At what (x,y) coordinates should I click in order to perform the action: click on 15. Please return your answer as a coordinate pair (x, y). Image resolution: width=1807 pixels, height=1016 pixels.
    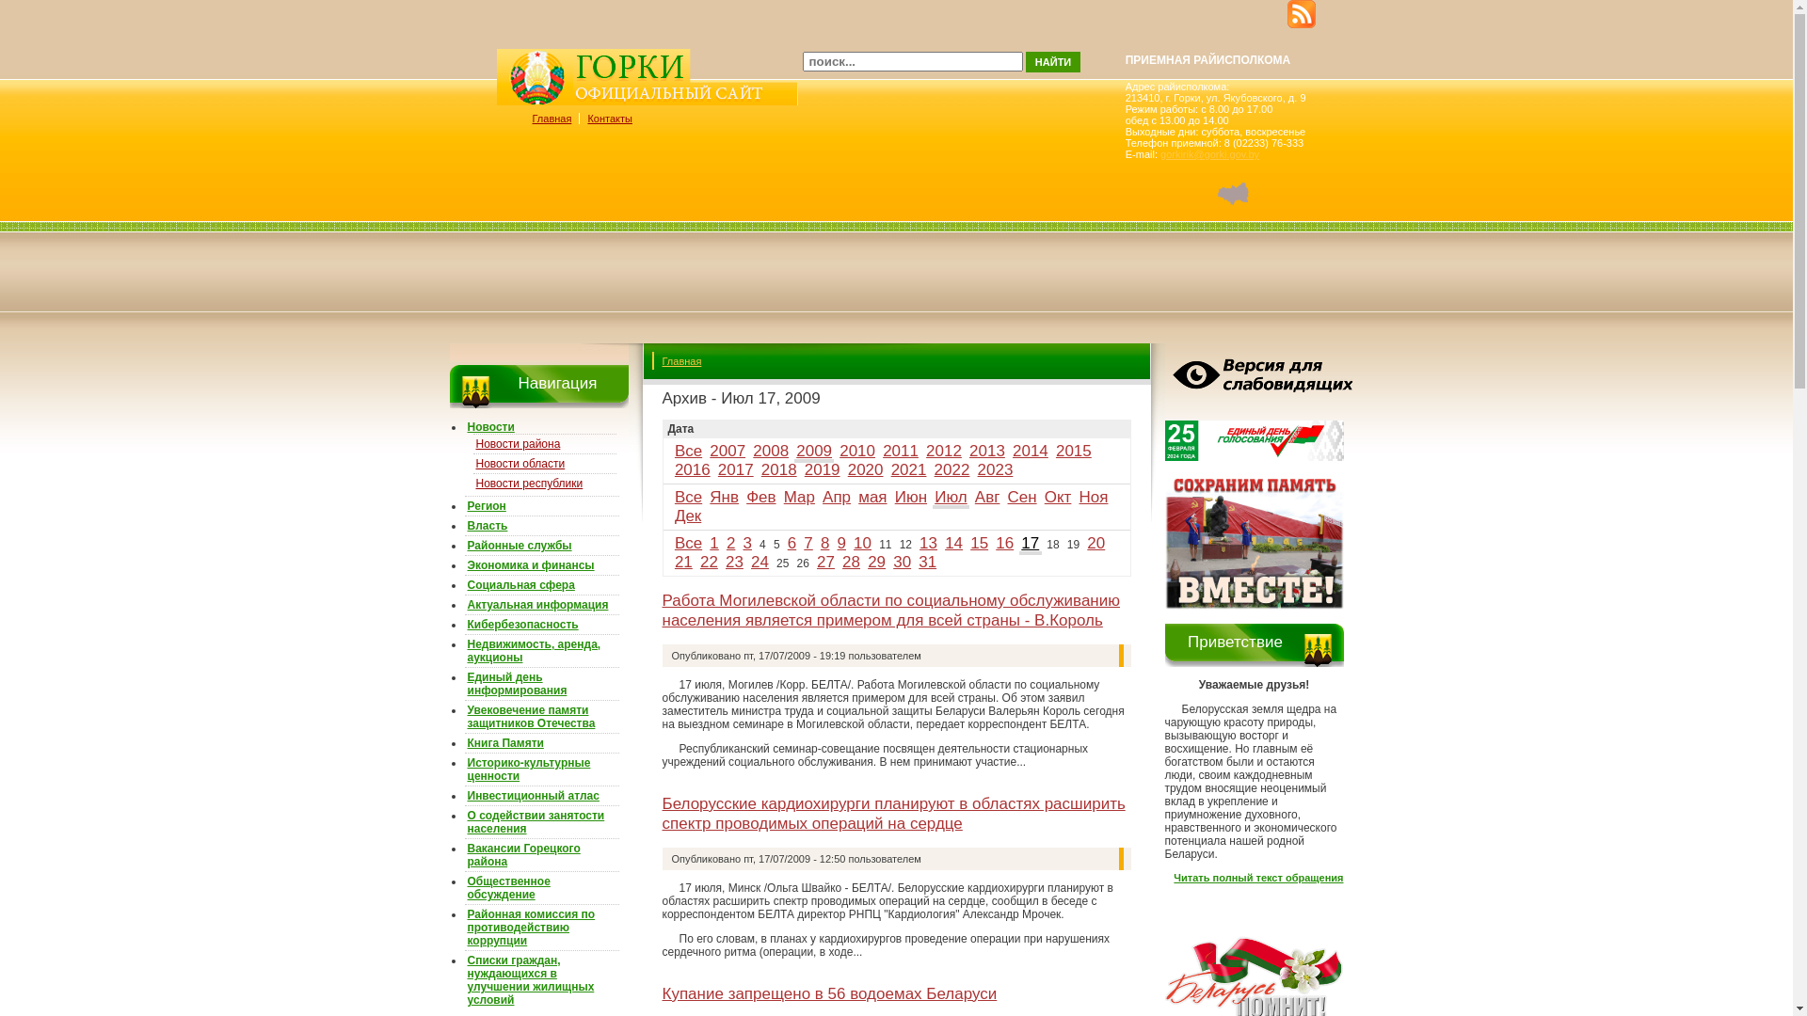
    Looking at the image, I should click on (979, 544).